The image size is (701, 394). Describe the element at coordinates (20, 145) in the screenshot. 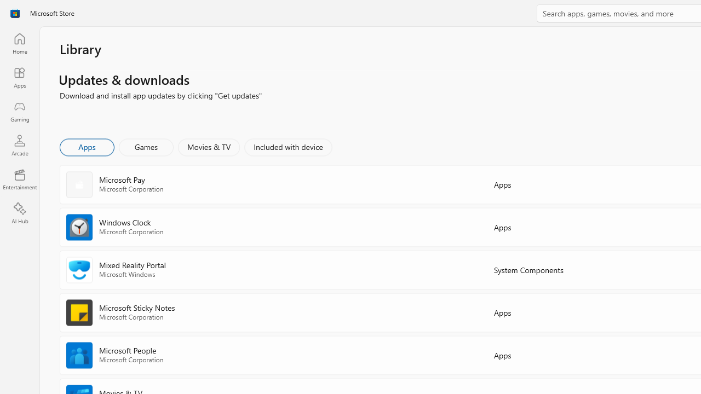

I see `Arcade` at that location.